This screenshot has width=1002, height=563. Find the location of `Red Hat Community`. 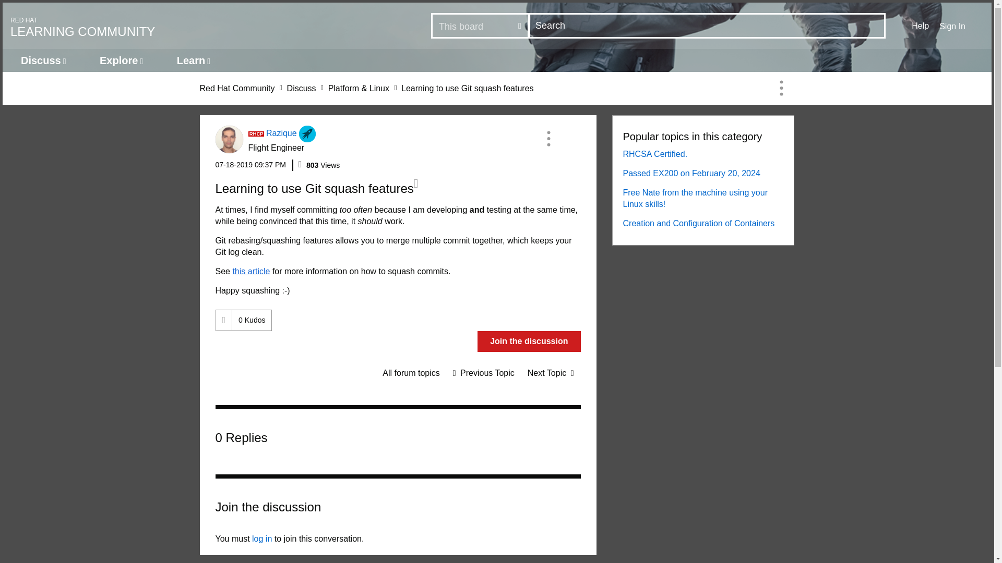

Red Hat Community is located at coordinates (237, 88).